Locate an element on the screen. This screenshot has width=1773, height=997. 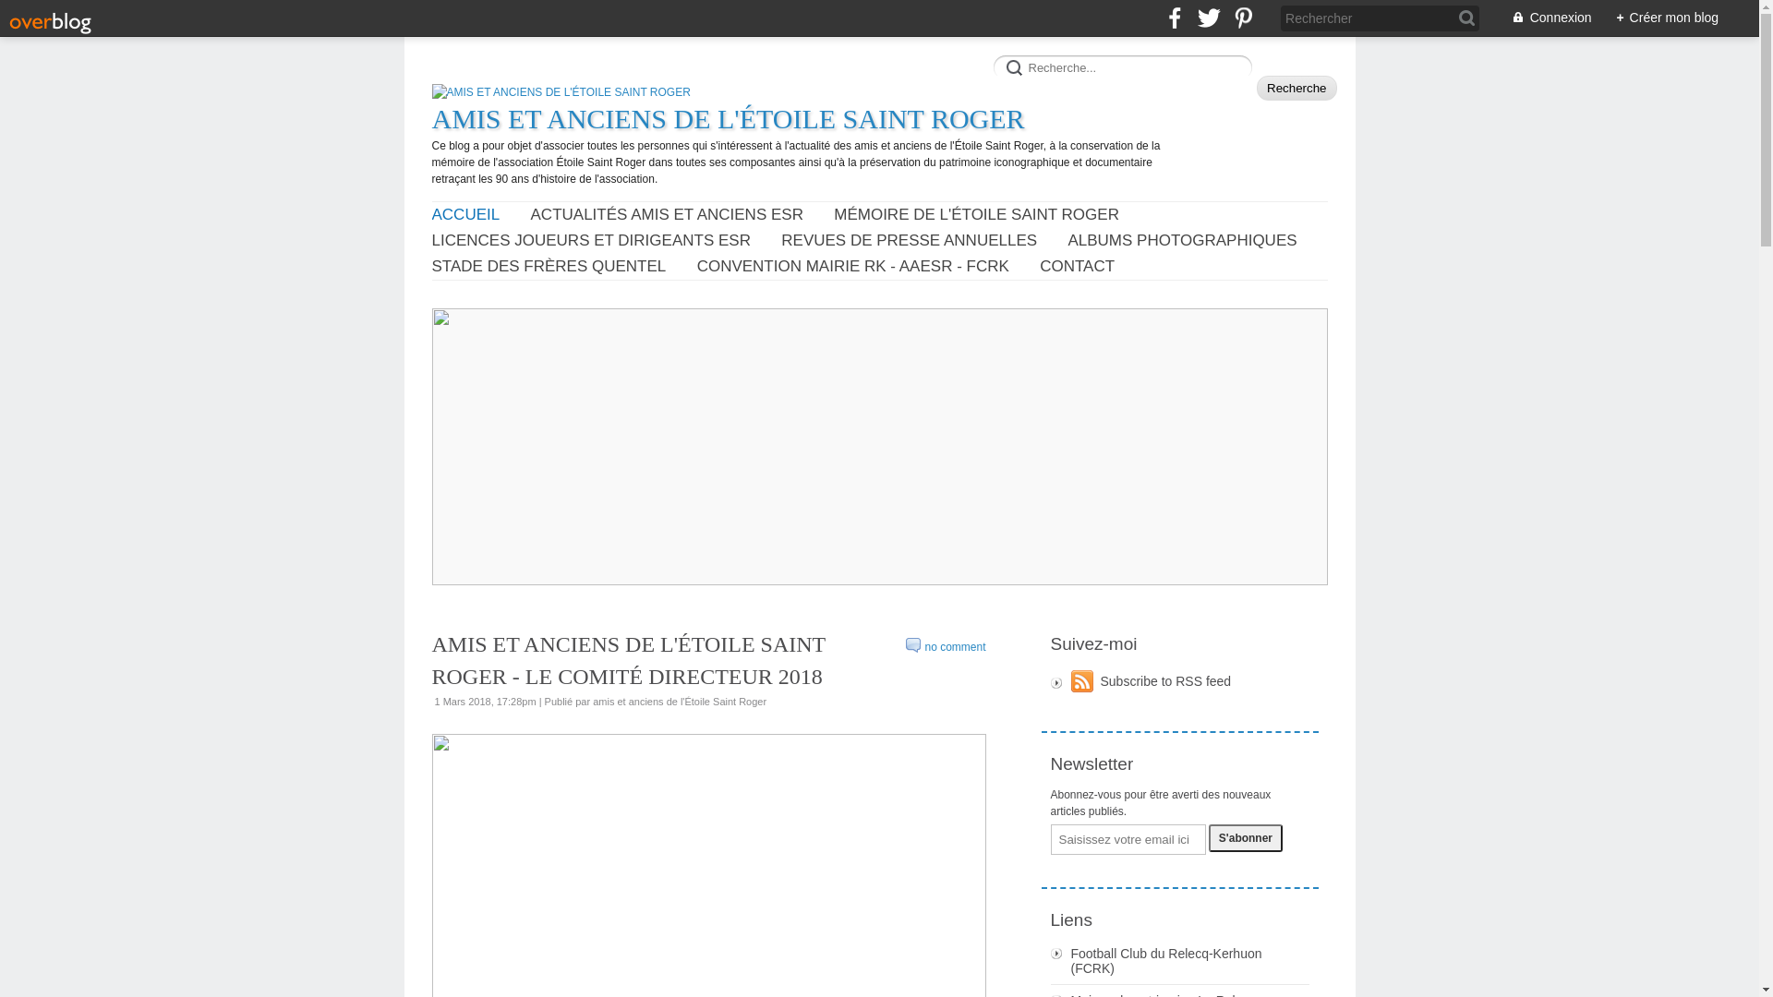
 facebook is located at coordinates (1175, 18).